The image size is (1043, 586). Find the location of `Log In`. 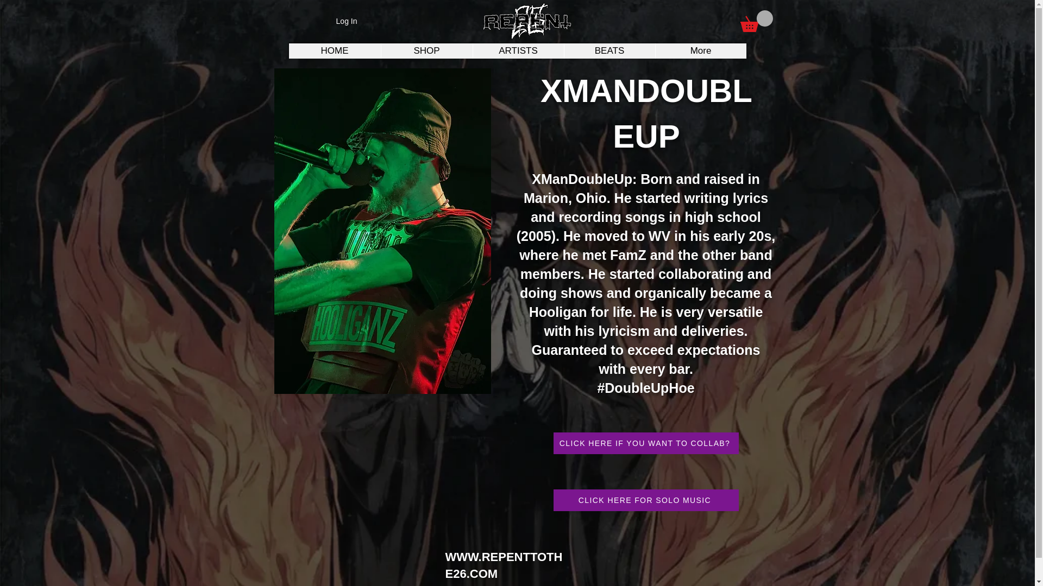

Log In is located at coordinates (347, 22).